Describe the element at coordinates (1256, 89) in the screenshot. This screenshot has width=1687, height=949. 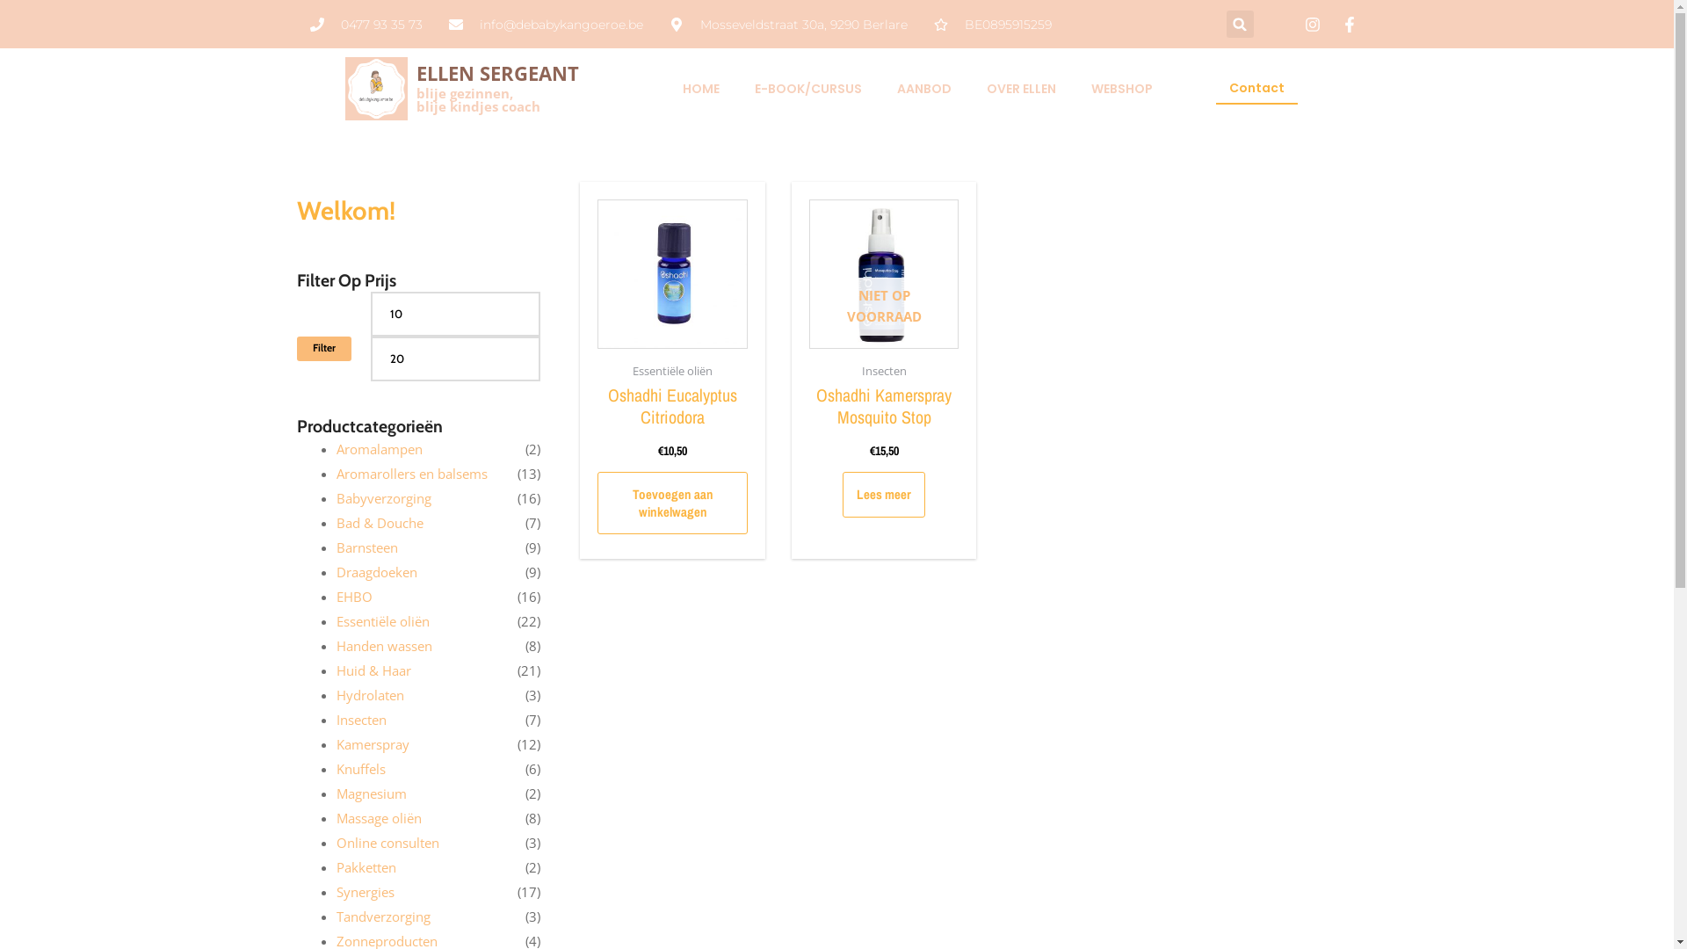
I see `Contact` at that location.